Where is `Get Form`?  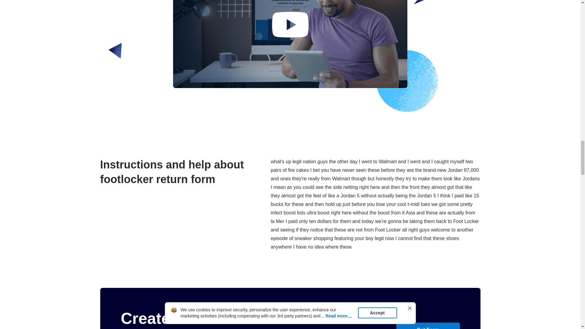
Get Form is located at coordinates (427, 326).